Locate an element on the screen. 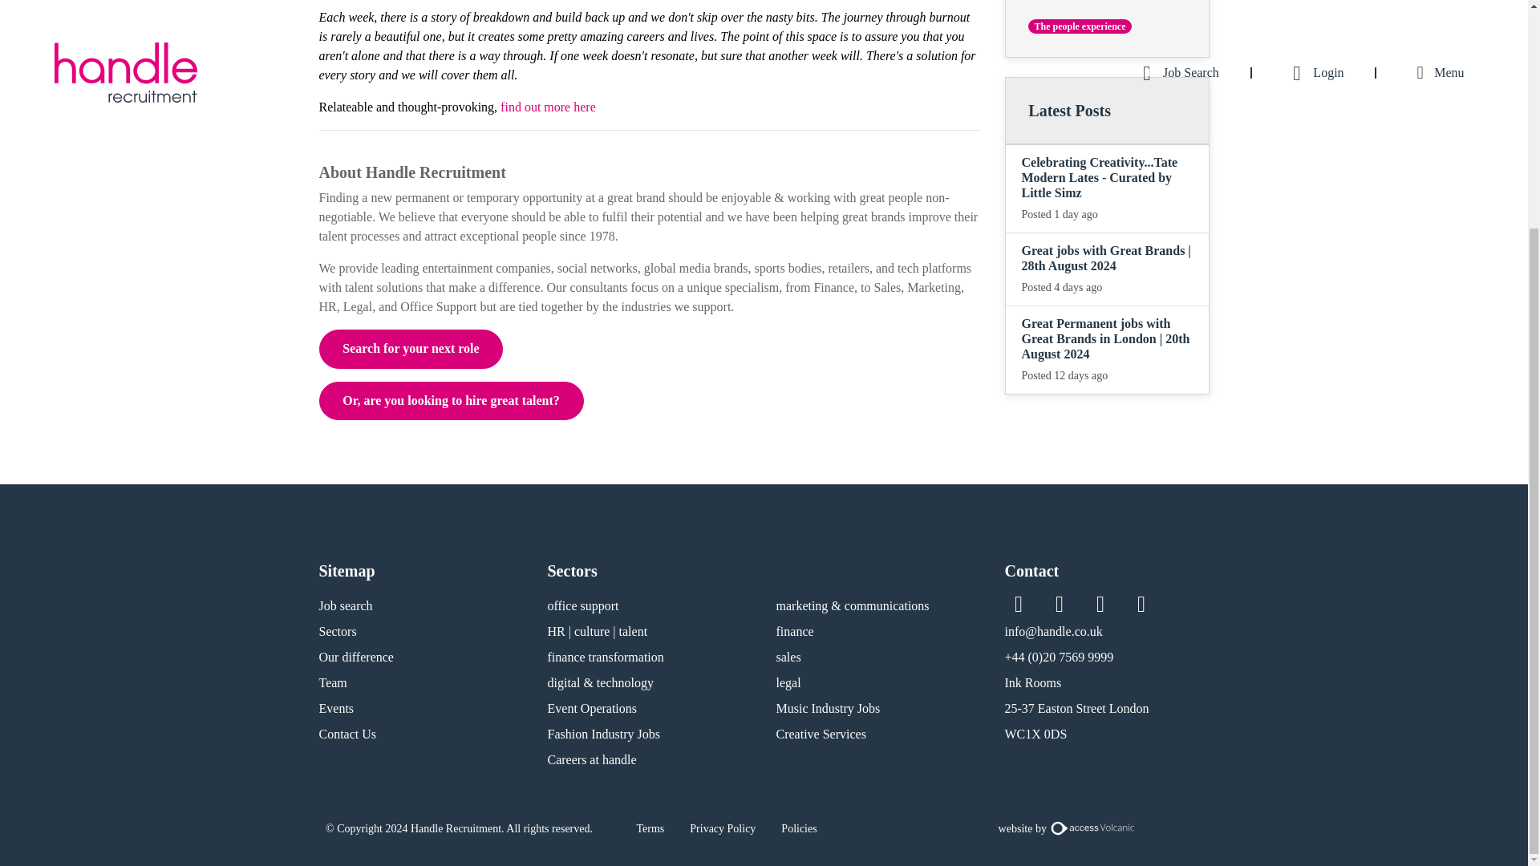  Finance is located at coordinates (833, 287).